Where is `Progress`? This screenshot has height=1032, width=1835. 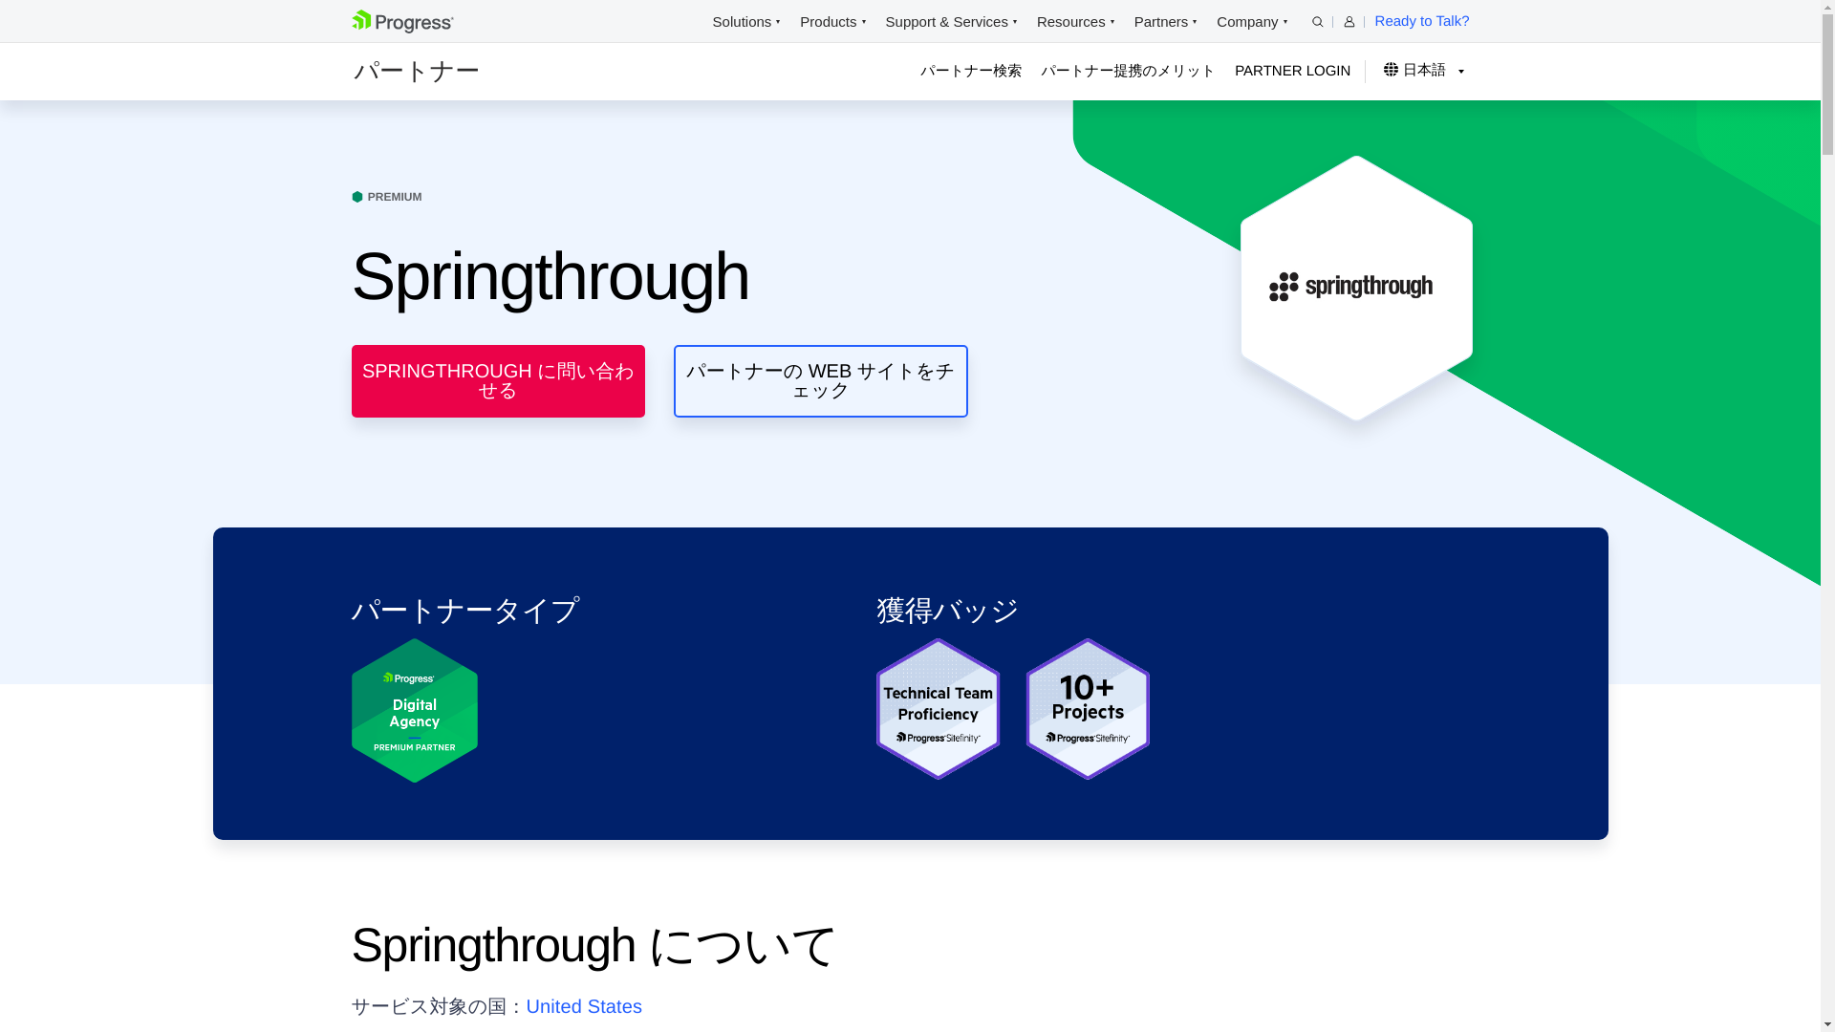
Progress is located at coordinates (402, 21).